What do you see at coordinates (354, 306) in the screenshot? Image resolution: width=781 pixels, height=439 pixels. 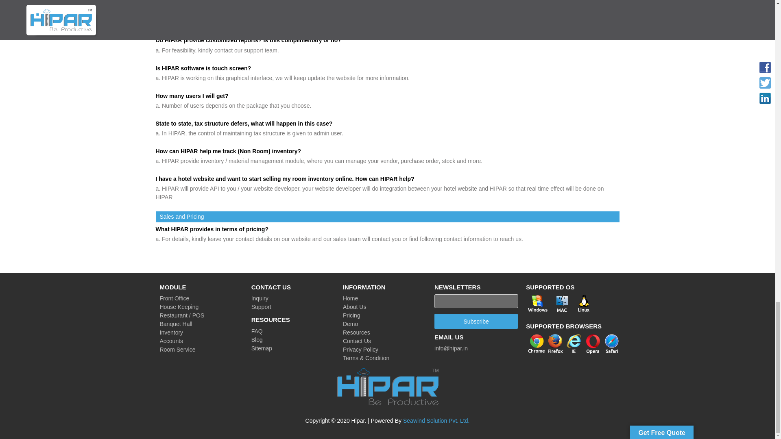 I see `About Us` at bounding box center [354, 306].